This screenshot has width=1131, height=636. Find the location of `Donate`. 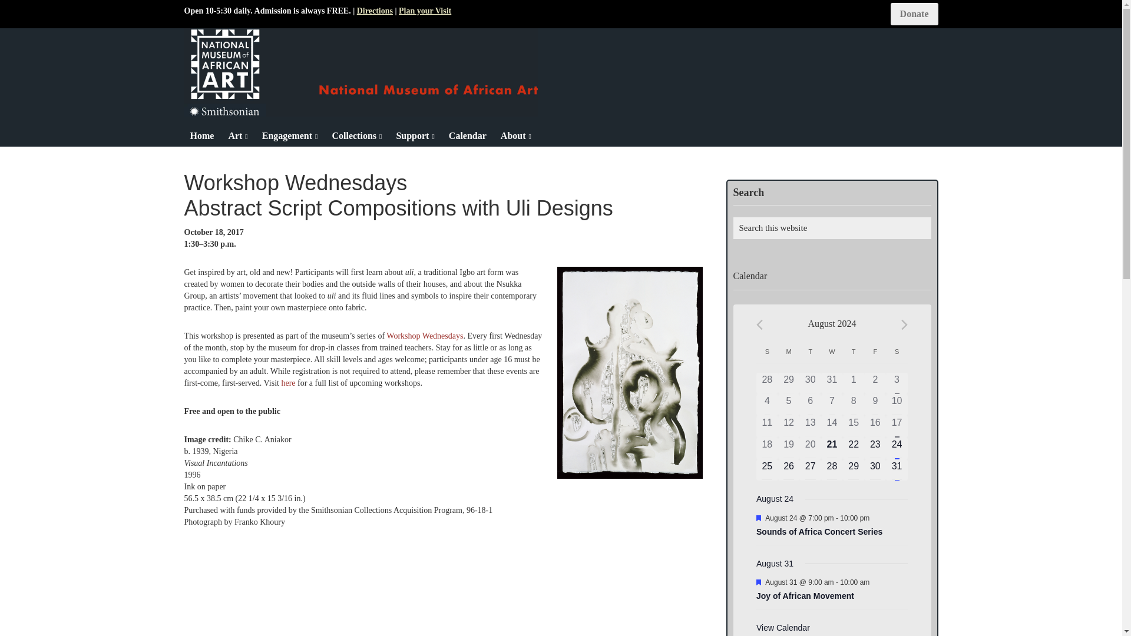

Donate is located at coordinates (914, 14).